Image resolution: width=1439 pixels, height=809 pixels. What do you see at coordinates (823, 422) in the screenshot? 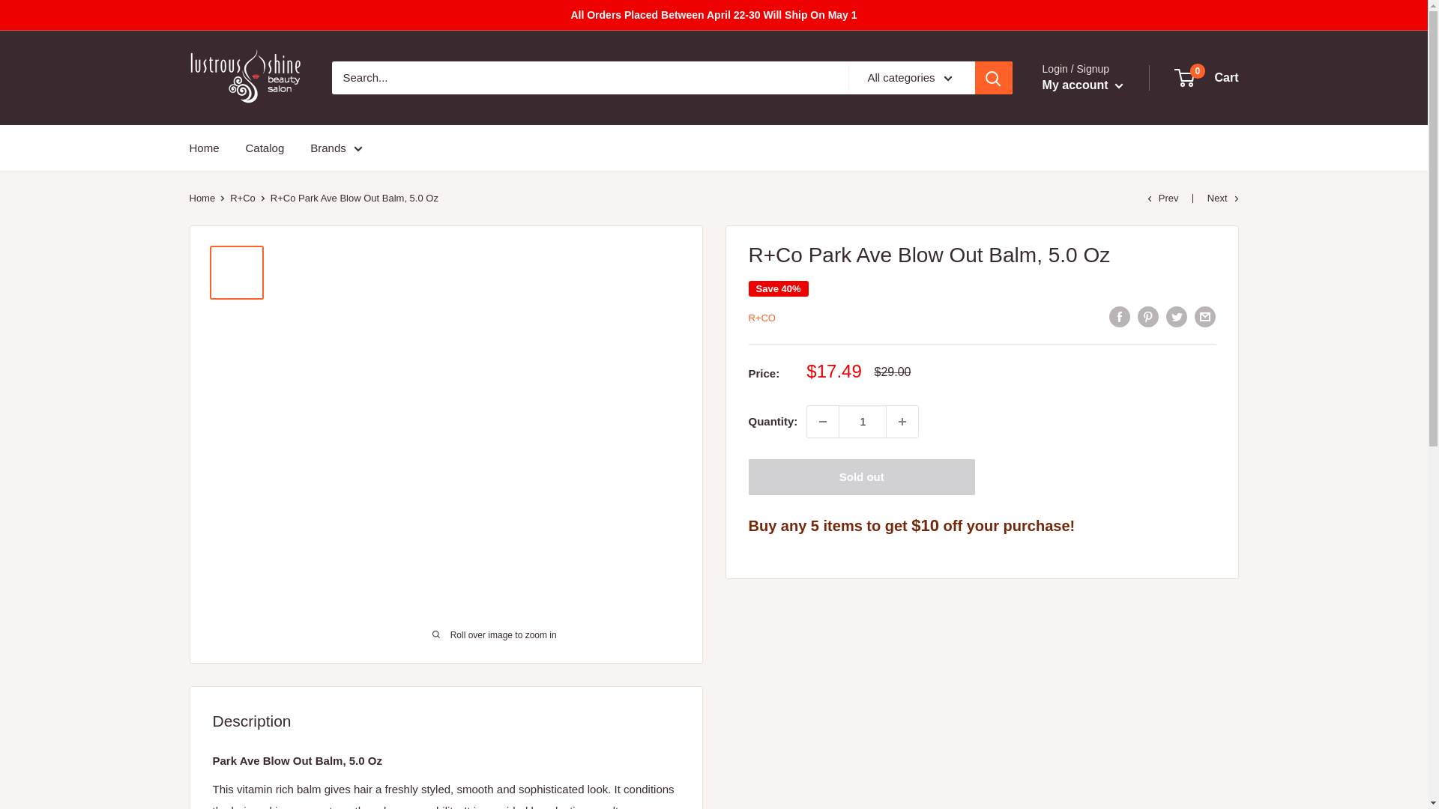
I see `Decrease quantity by 1` at bounding box center [823, 422].